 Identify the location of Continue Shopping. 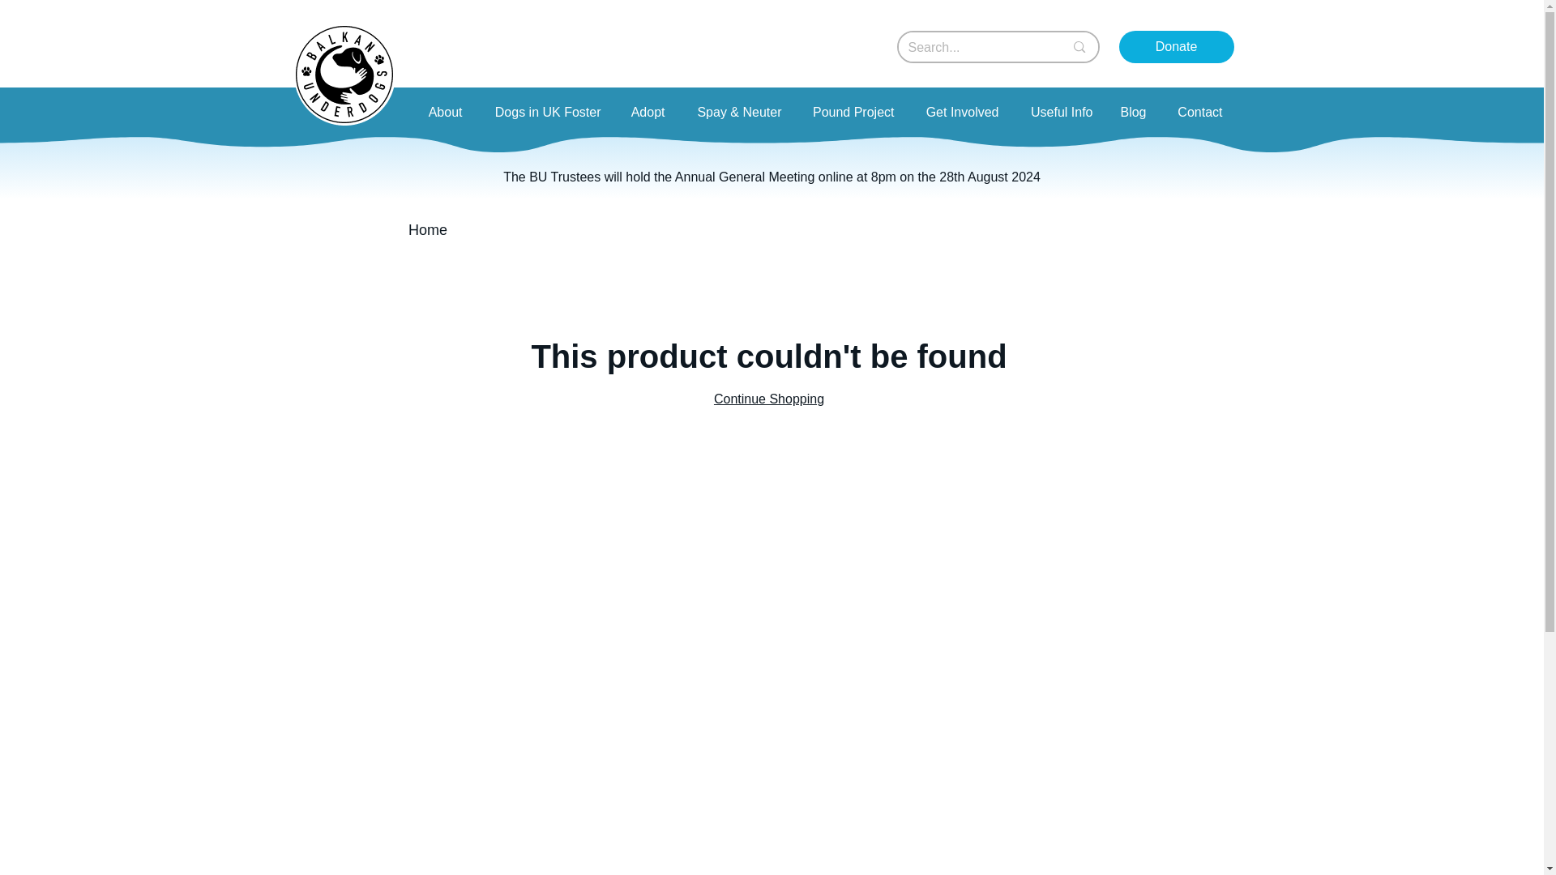
(769, 399).